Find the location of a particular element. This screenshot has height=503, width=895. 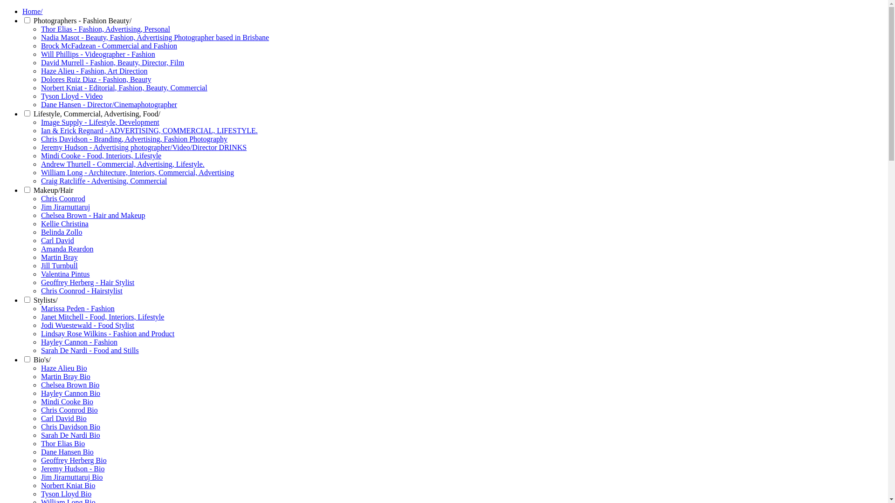

Jodi Wuestewald - Food Stylist is located at coordinates (88, 325).